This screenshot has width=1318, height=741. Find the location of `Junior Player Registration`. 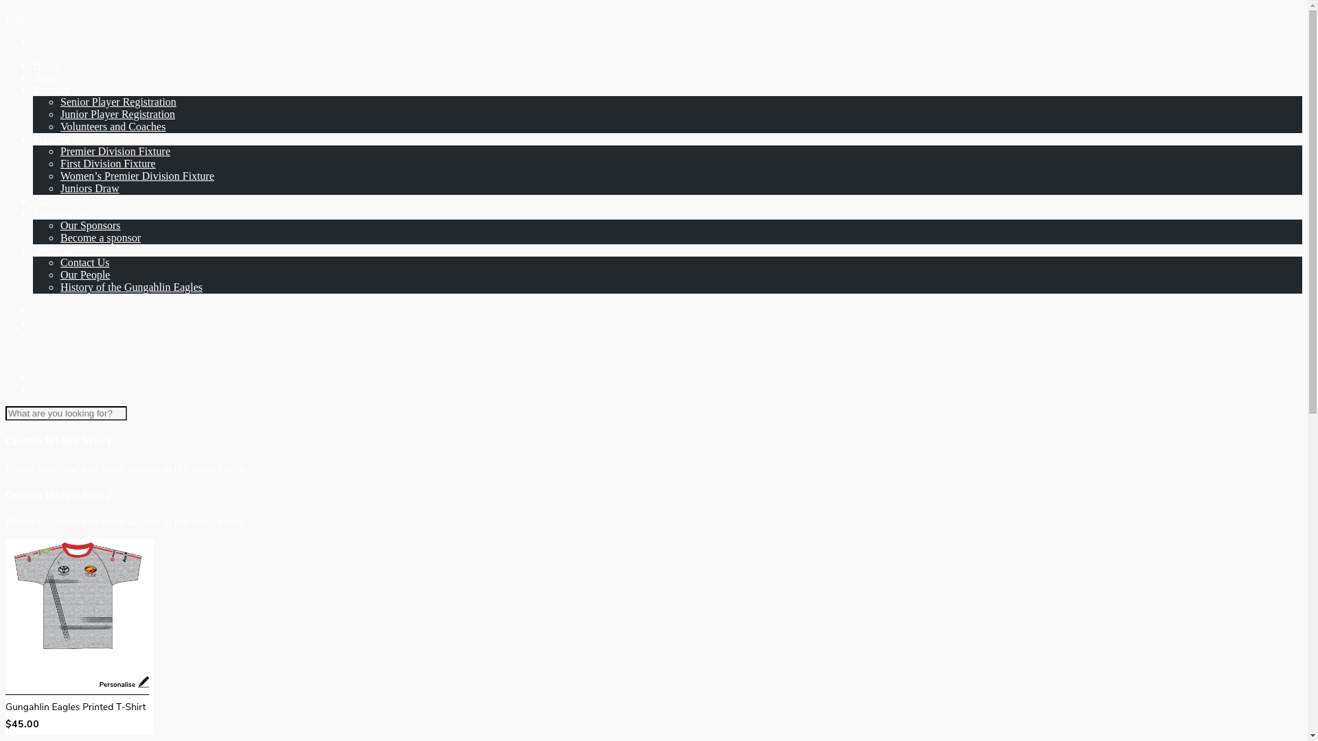

Junior Player Registration is located at coordinates (118, 114).